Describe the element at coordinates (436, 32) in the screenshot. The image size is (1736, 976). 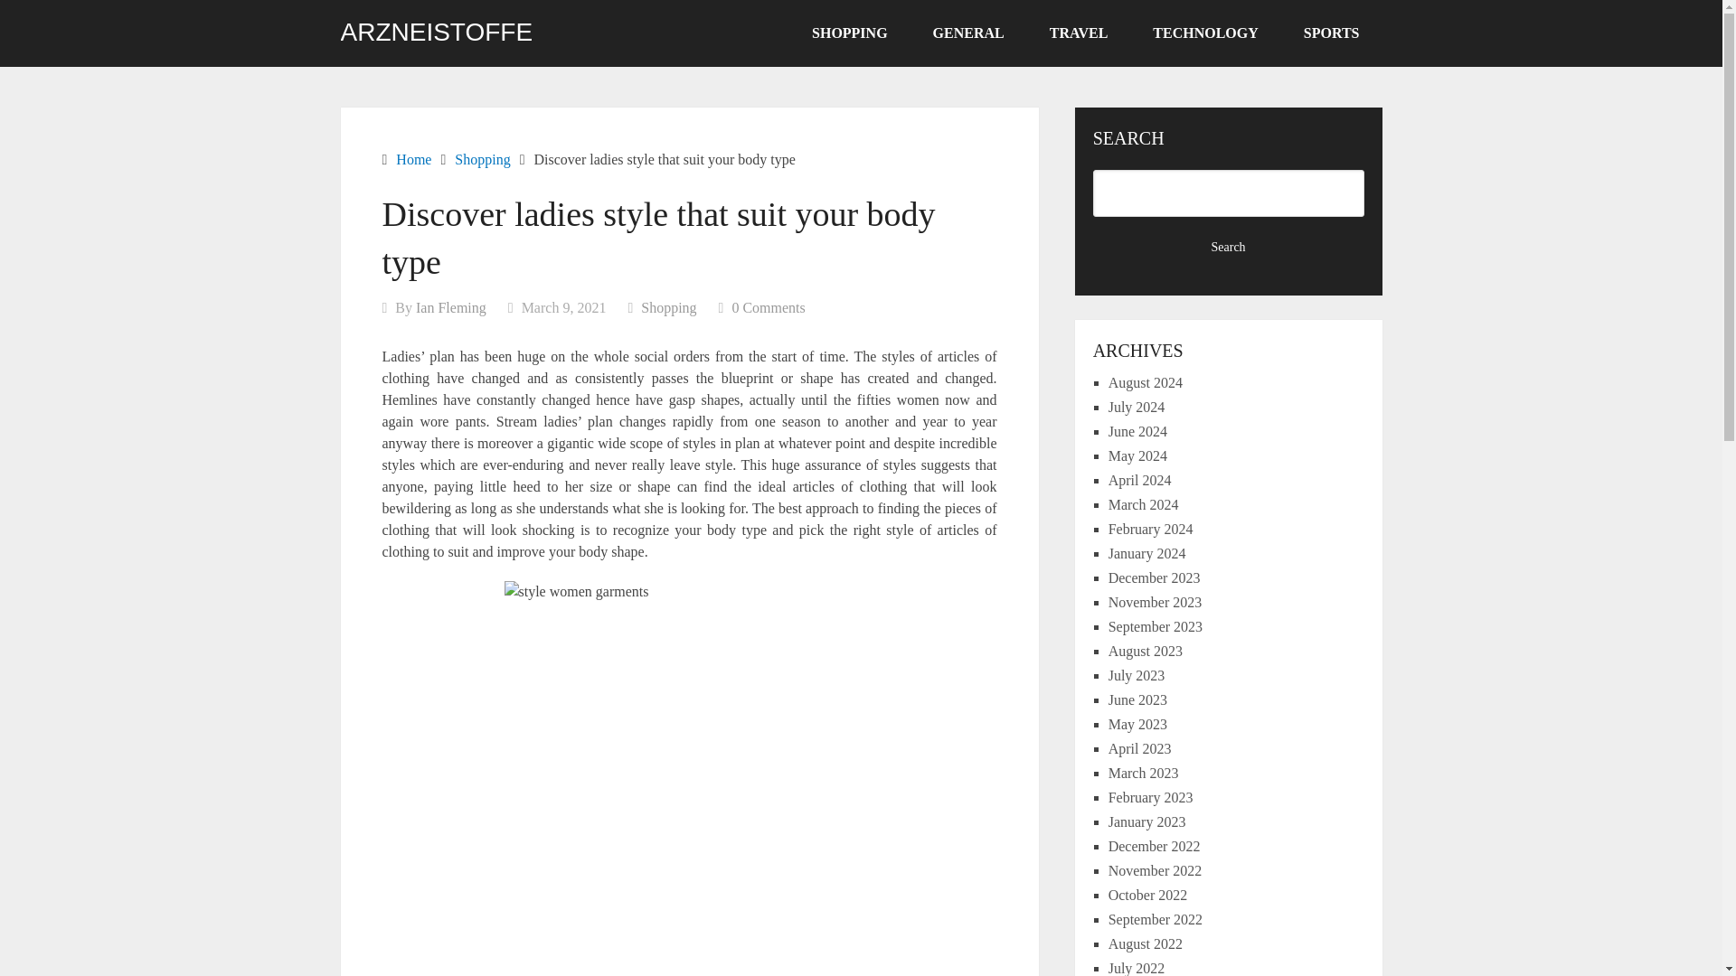
I see `ARZNEISTOFFE` at that location.